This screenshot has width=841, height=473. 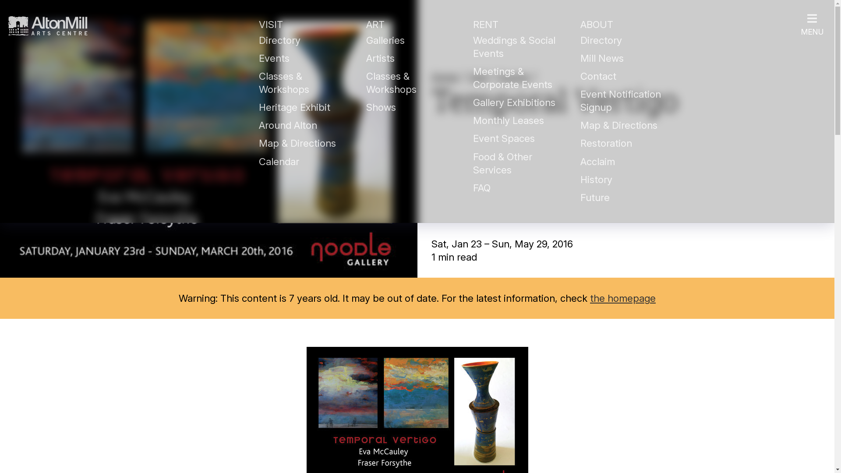 I want to click on Map & Directions, so click(x=297, y=143).